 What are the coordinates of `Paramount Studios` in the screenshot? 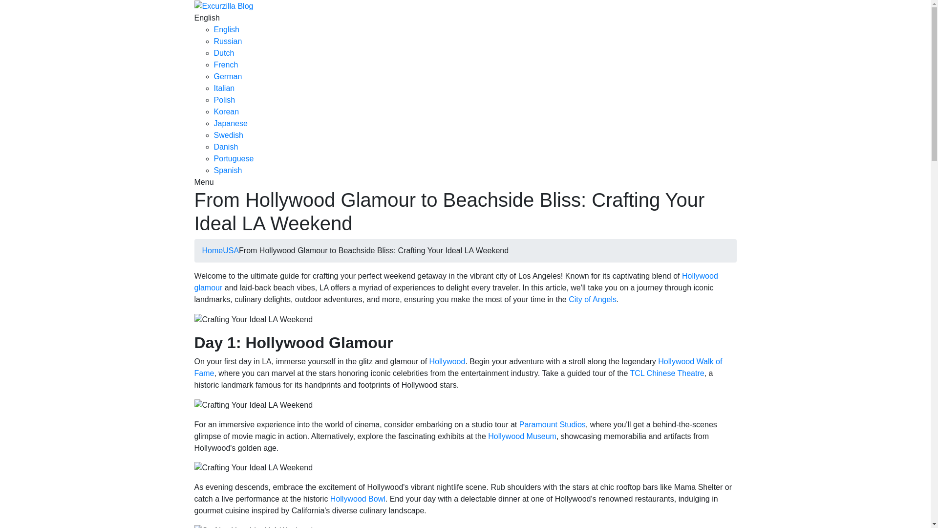 It's located at (552, 424).